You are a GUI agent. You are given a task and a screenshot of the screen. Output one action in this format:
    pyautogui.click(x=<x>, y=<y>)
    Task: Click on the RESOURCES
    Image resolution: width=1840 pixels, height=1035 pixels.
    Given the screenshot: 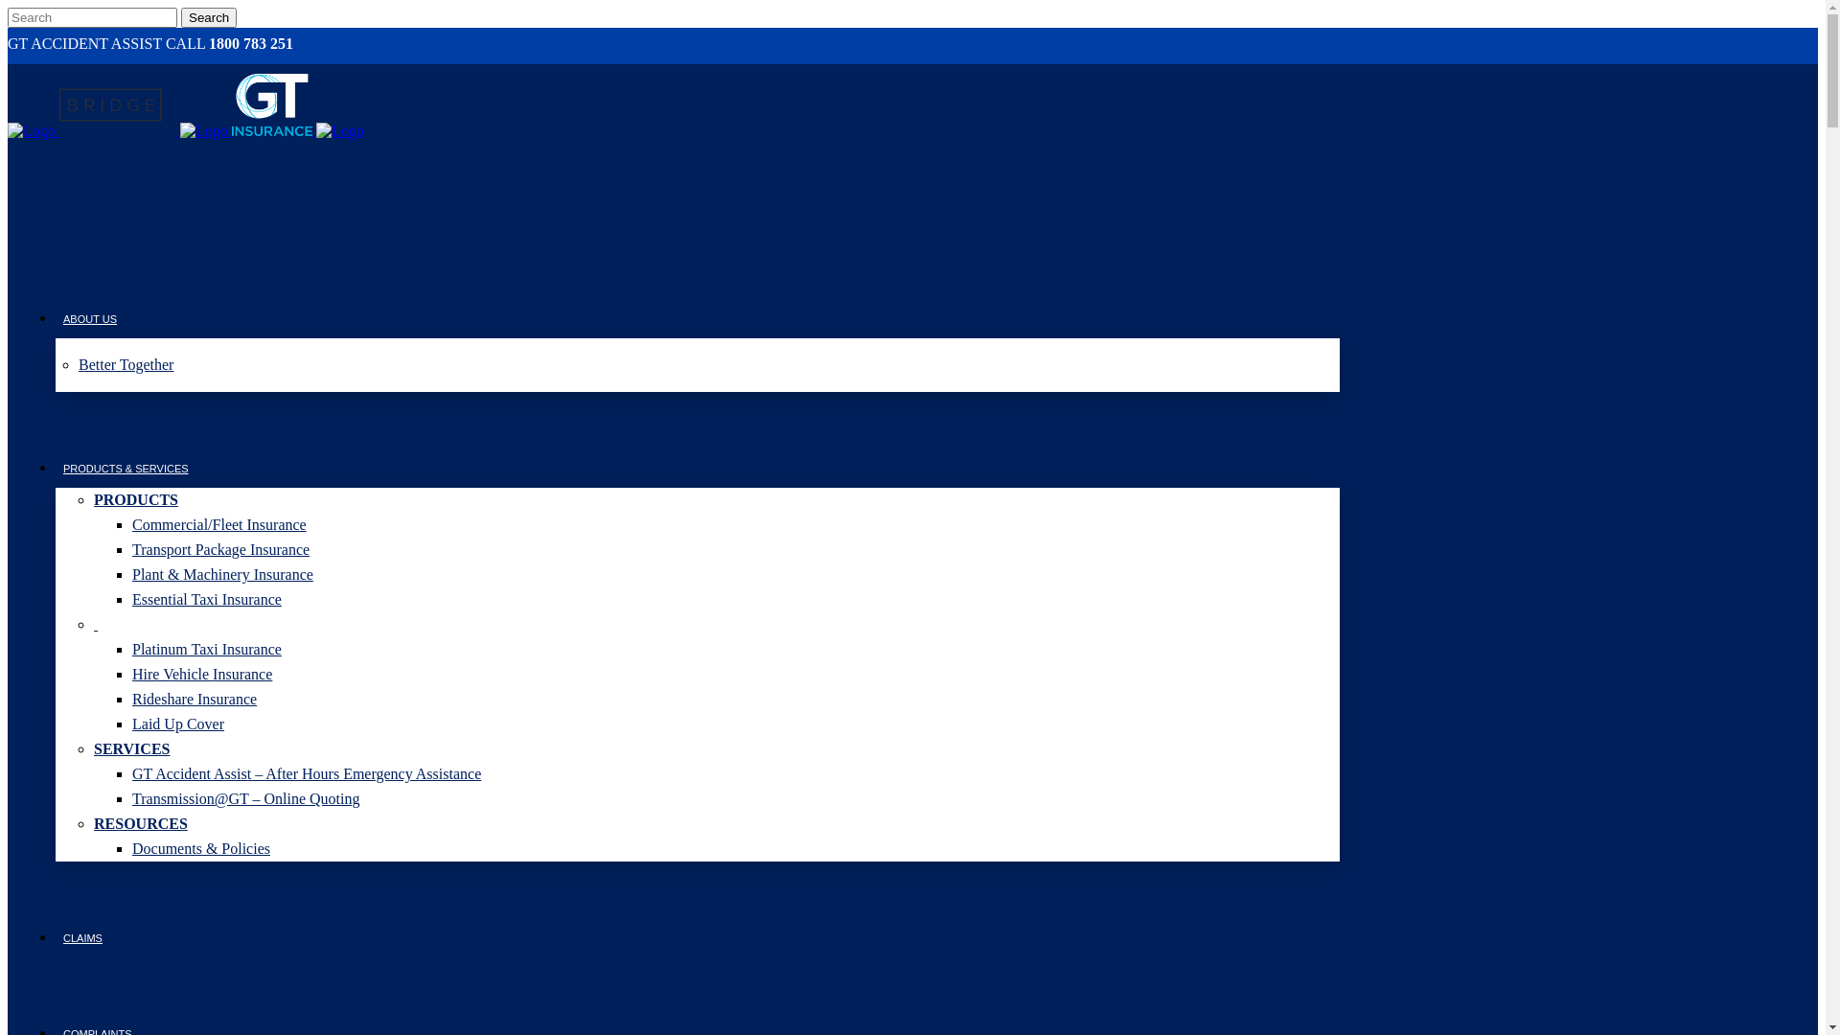 What is the action you would take?
    pyautogui.click(x=717, y=824)
    